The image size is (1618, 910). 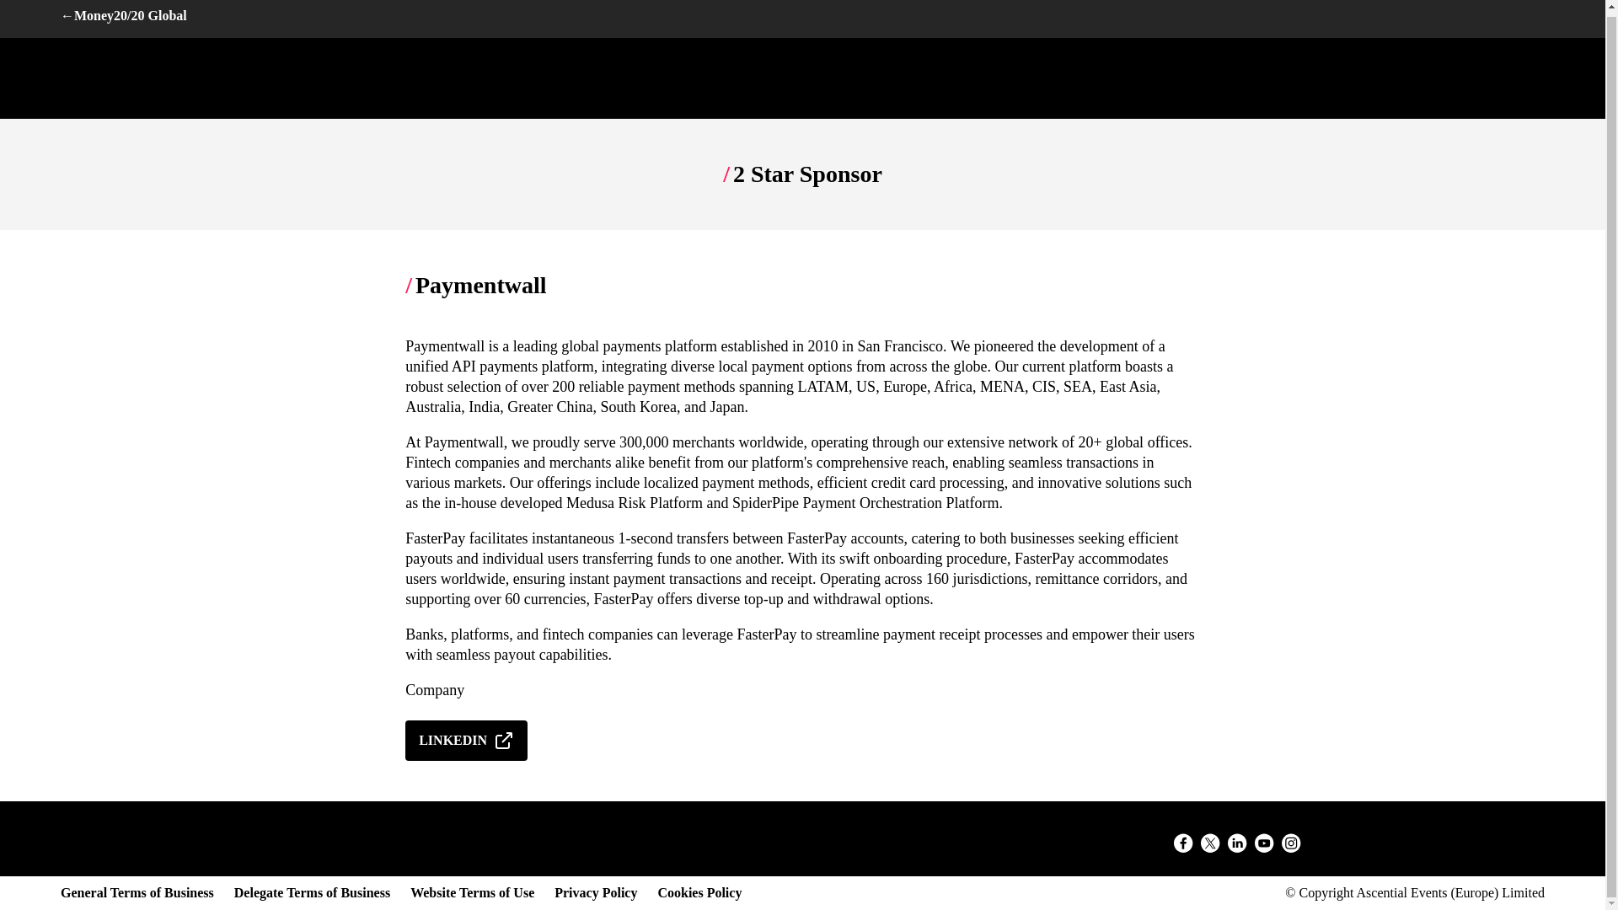 What do you see at coordinates (137, 893) in the screenshot?
I see `General Terms of Business` at bounding box center [137, 893].